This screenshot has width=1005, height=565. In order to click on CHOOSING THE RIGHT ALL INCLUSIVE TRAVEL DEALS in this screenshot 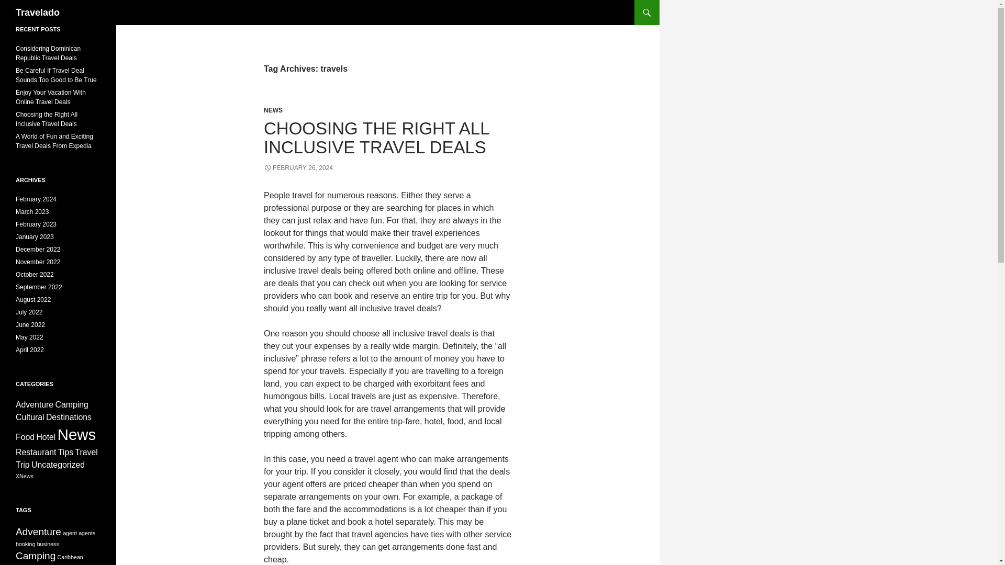, I will do `click(376, 138)`.